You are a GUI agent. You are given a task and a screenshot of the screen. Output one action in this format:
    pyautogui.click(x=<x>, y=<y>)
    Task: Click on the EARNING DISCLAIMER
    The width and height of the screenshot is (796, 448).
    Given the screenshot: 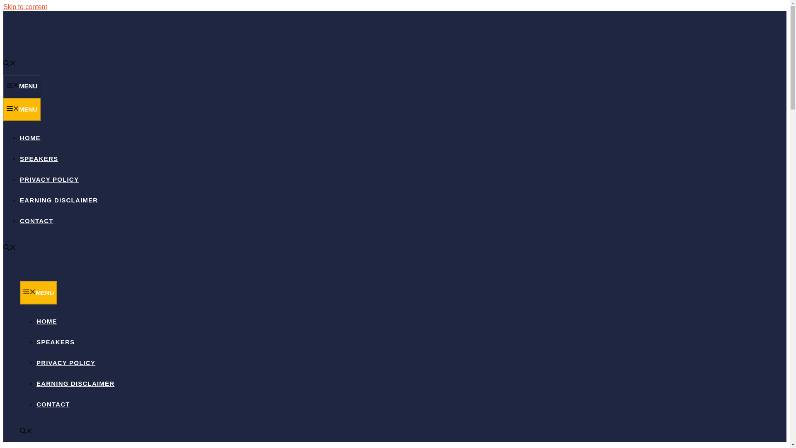 What is the action you would take?
    pyautogui.click(x=75, y=383)
    